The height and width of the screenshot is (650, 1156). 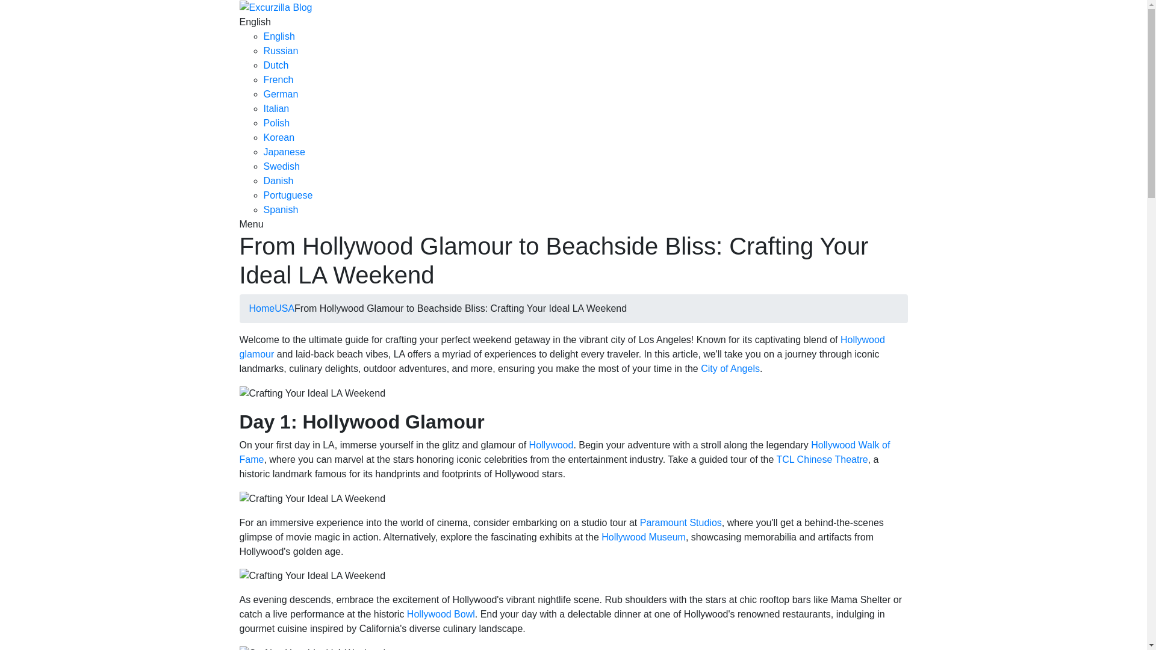 What do you see at coordinates (279, 137) in the screenshot?
I see `Korean` at bounding box center [279, 137].